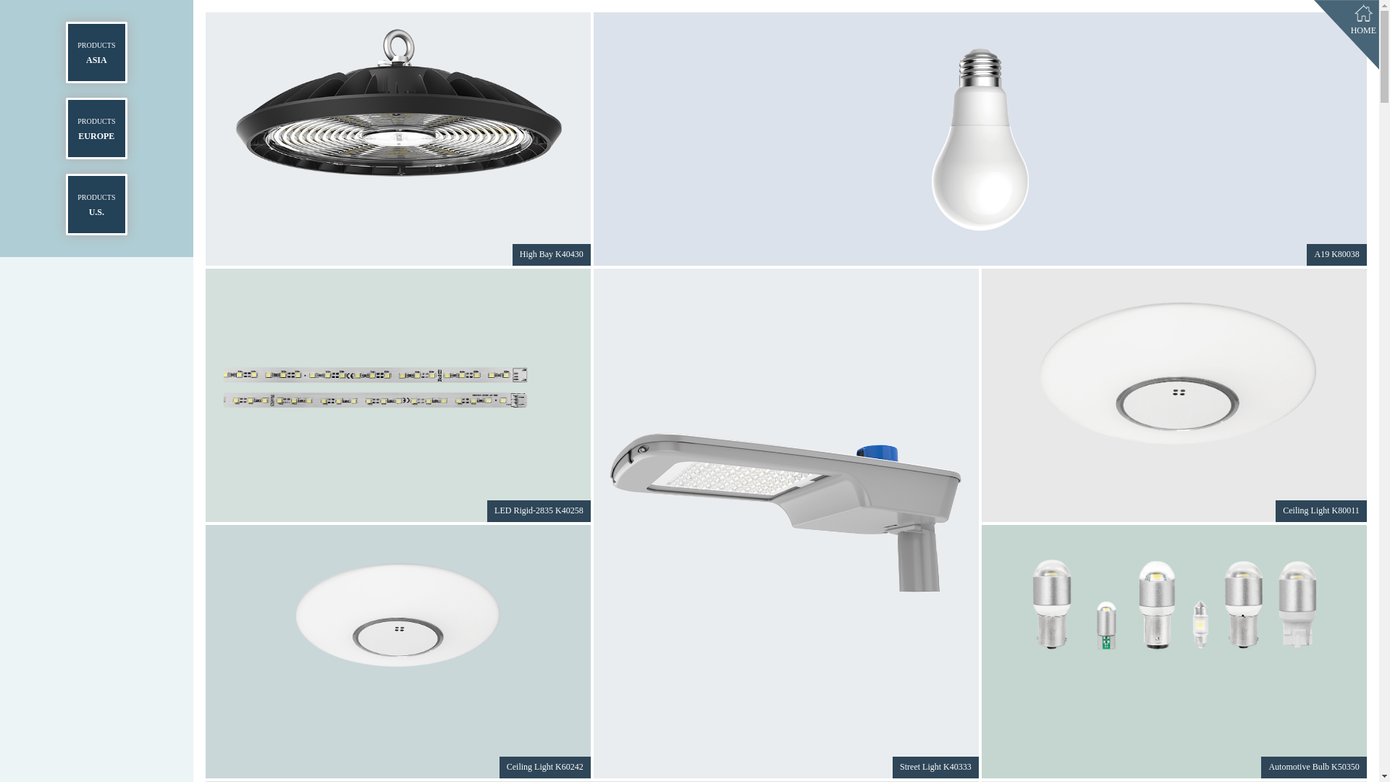  What do you see at coordinates (97, 204) in the screenshot?
I see `PRODUCTS
U.S.` at bounding box center [97, 204].